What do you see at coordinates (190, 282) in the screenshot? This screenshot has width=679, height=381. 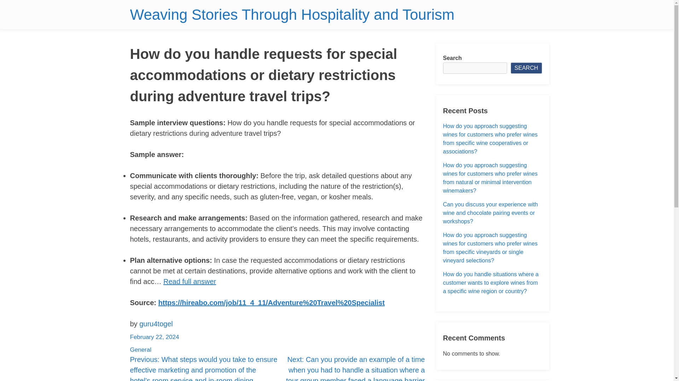 I see `Read full answer` at bounding box center [190, 282].